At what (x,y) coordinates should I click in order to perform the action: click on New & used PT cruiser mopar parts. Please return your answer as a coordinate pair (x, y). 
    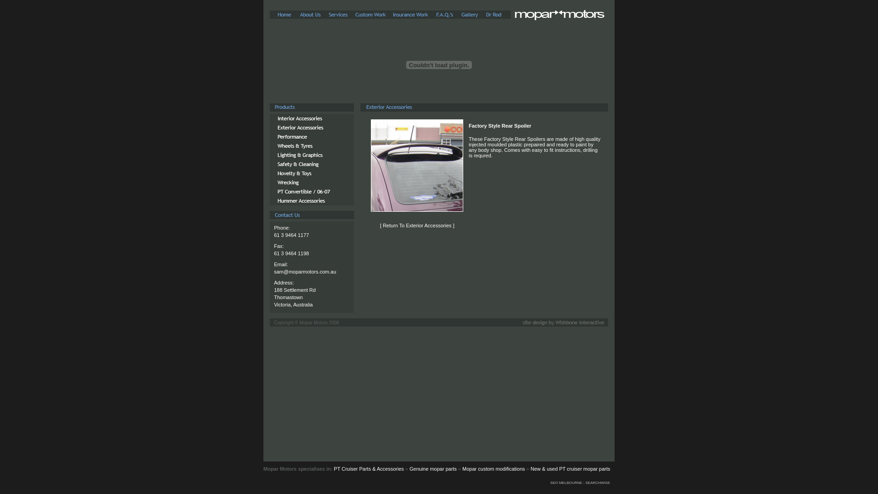
    Looking at the image, I should click on (570, 469).